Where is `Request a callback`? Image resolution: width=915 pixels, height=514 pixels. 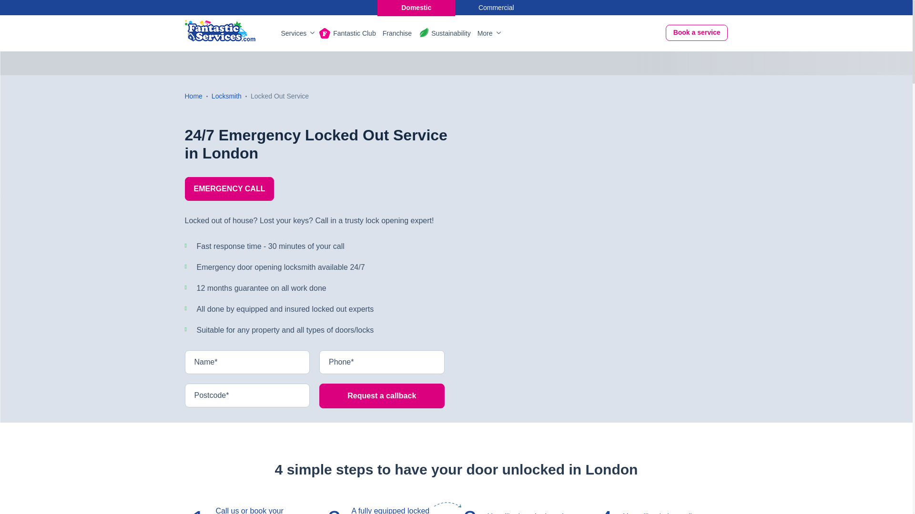 Request a callback is located at coordinates (382, 395).